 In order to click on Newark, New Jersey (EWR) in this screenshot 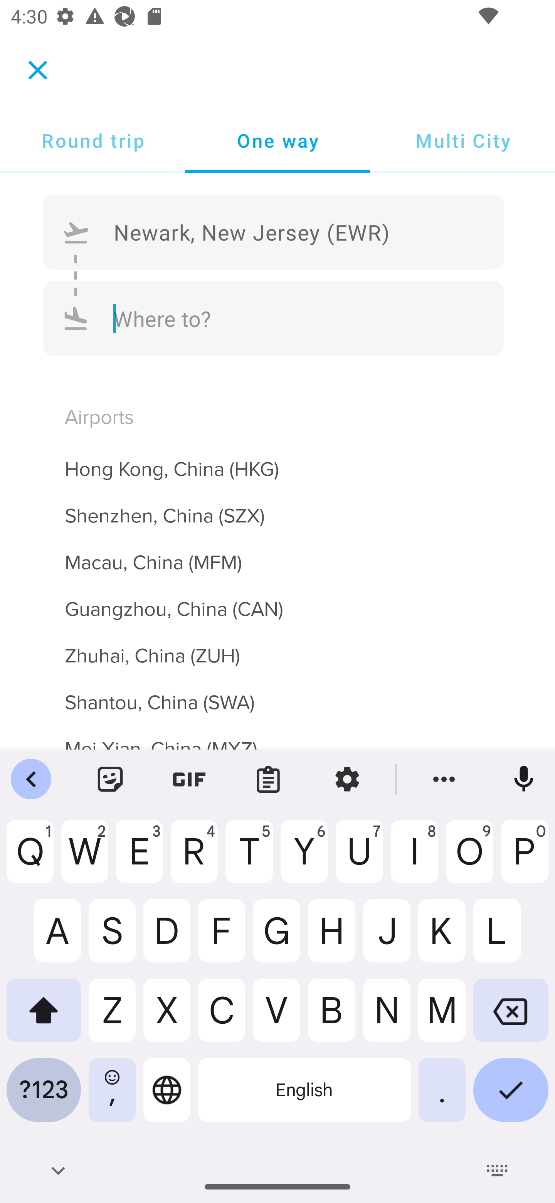, I will do `click(274, 232)`.